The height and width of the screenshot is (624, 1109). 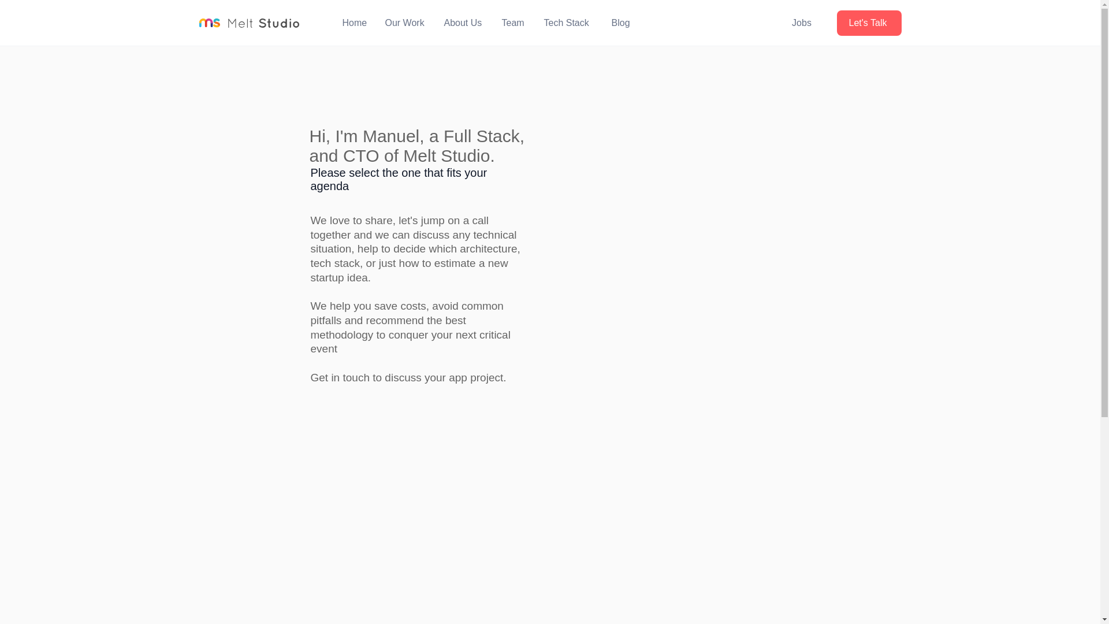 I want to click on About Us, so click(x=467, y=23).